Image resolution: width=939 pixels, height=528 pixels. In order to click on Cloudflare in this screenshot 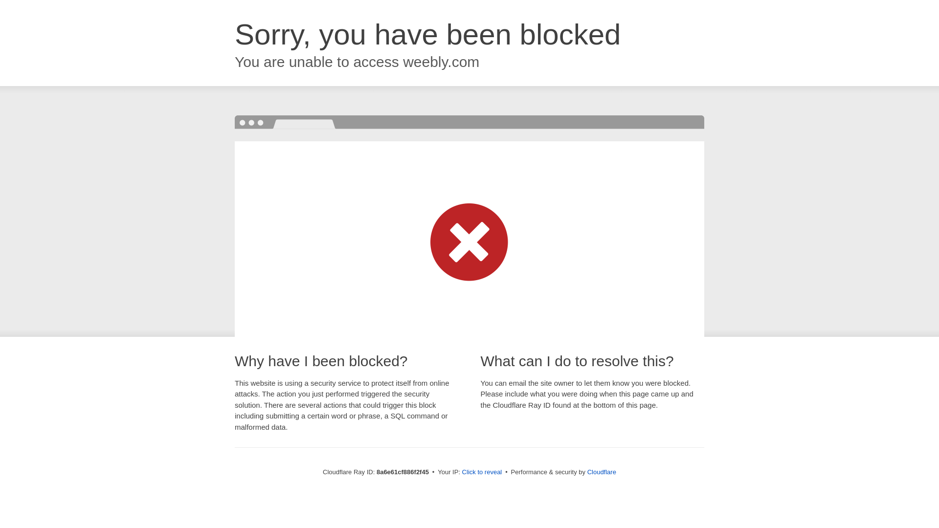, I will do `click(602, 472)`.